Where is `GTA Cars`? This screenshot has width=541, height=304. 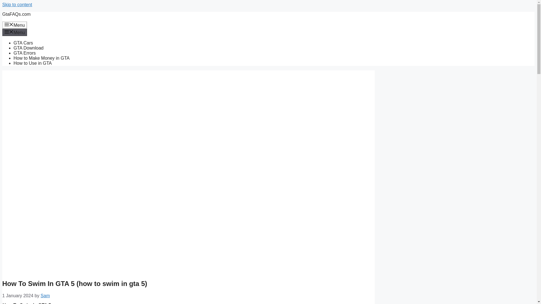 GTA Cars is located at coordinates (23, 43).